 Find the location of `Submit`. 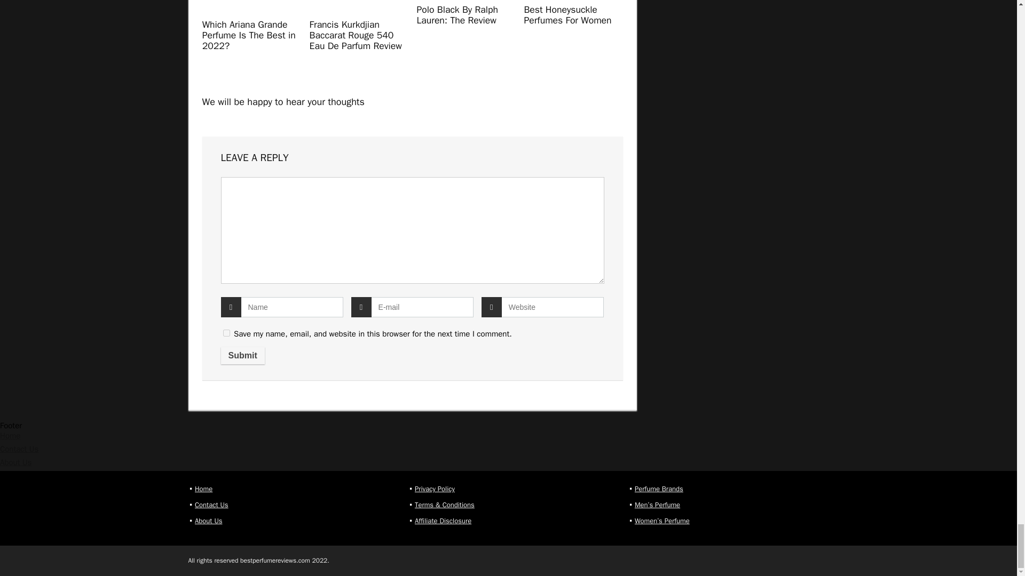

Submit is located at coordinates (242, 355).